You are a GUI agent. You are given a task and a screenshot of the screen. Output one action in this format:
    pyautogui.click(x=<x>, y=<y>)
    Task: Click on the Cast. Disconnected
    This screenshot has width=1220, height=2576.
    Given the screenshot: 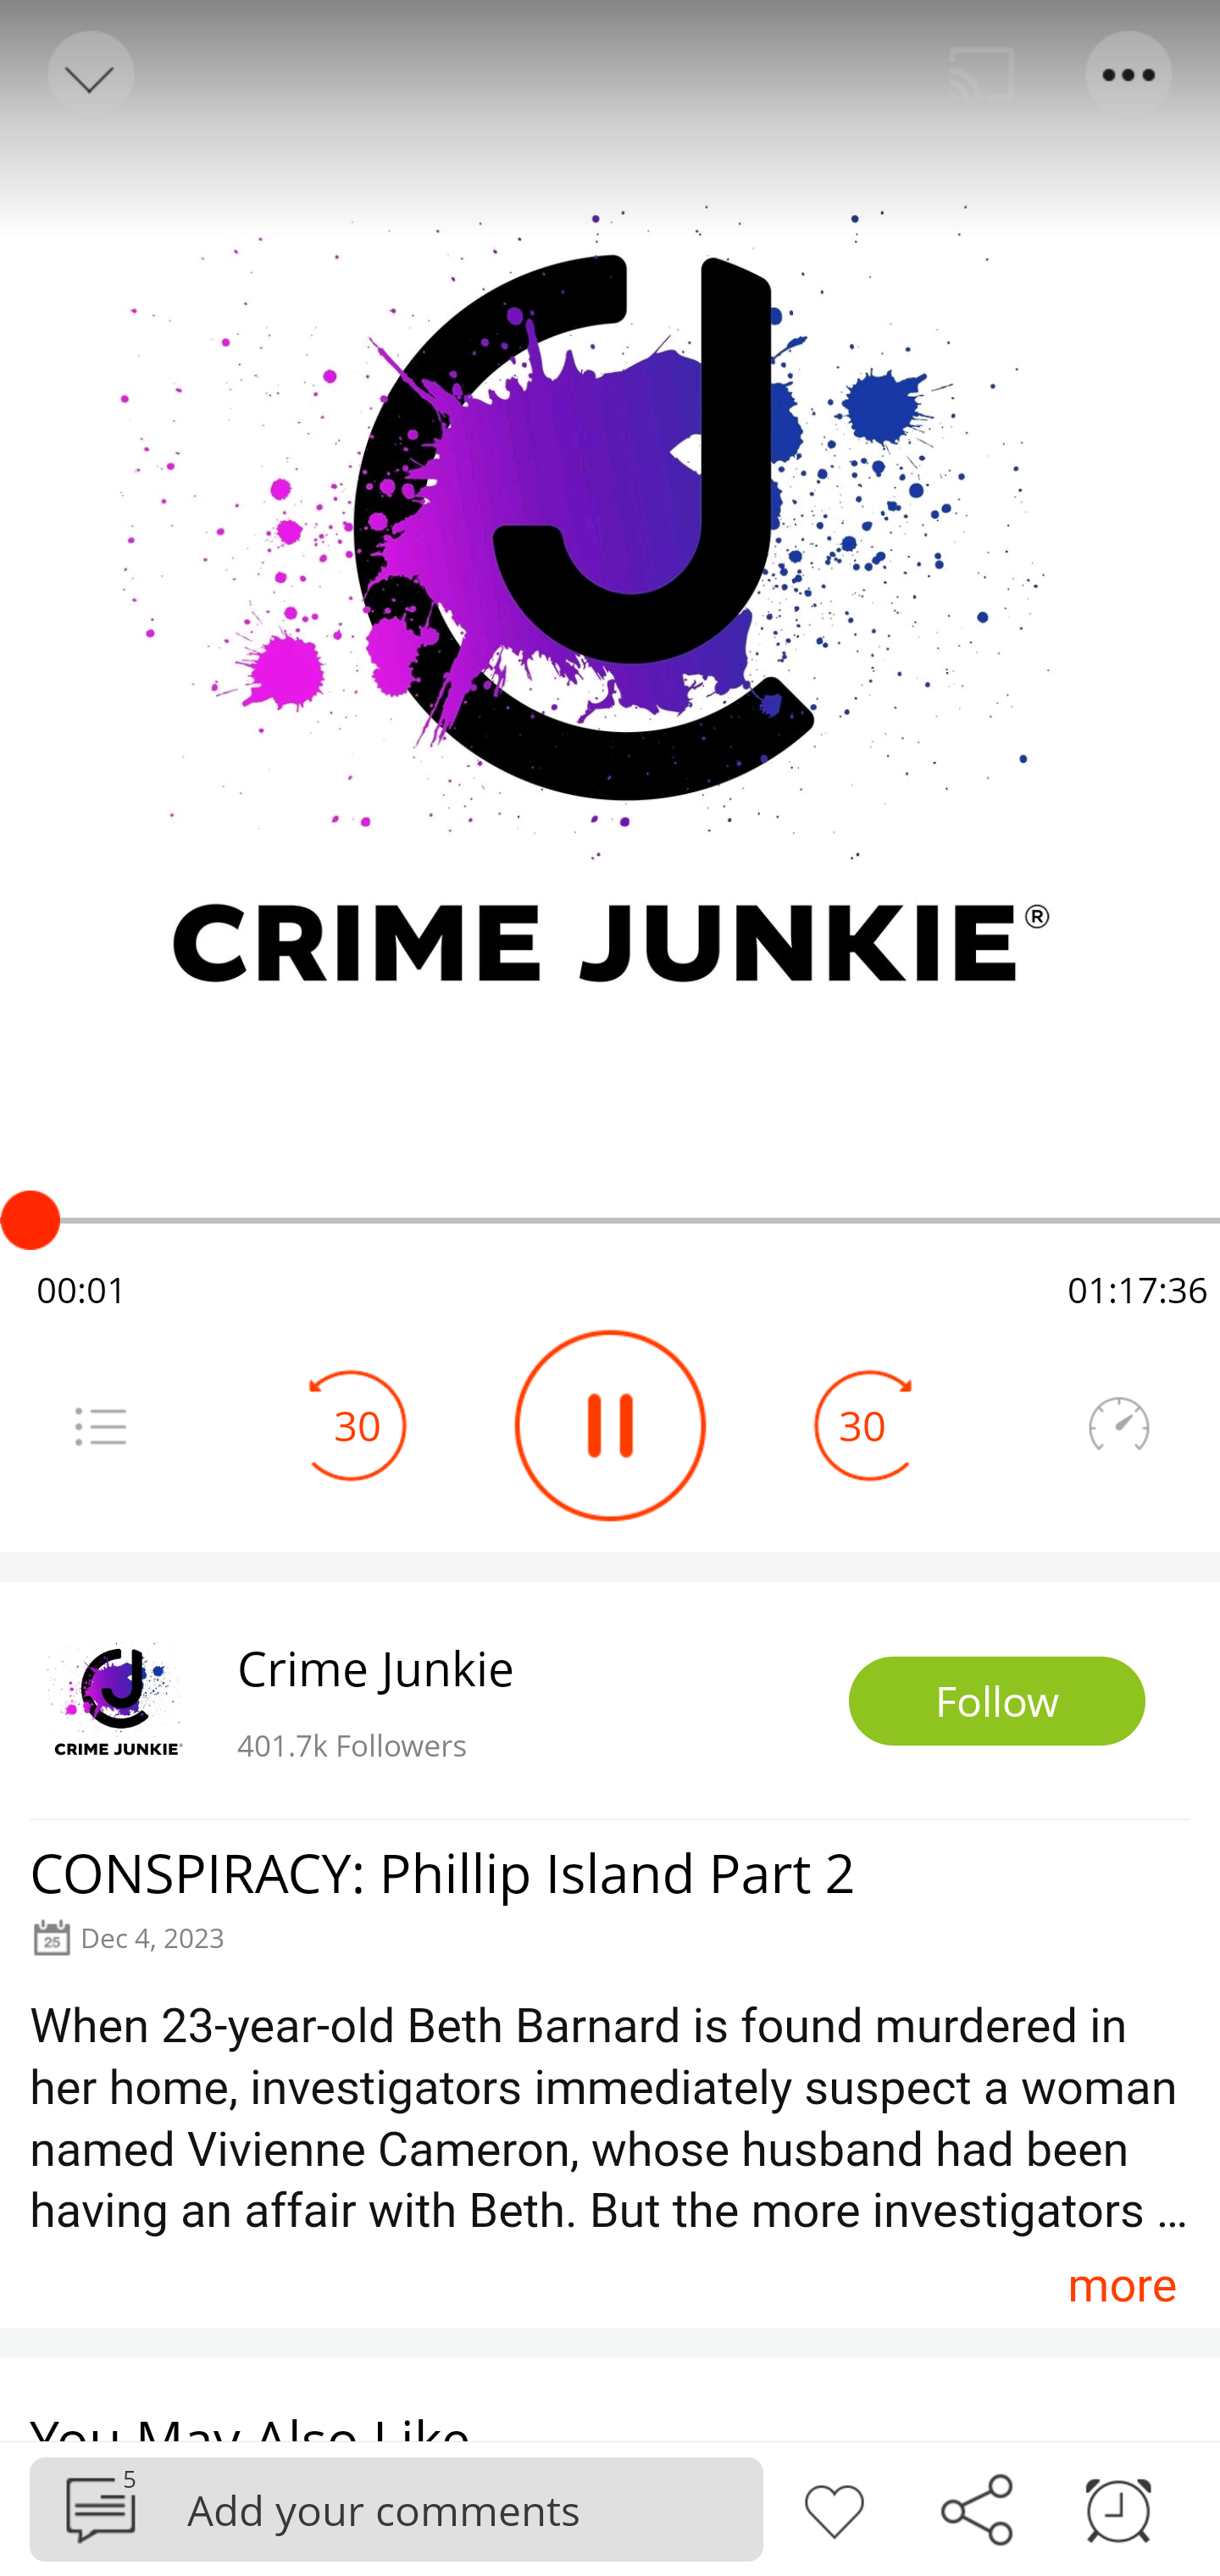 What is the action you would take?
    pyautogui.click(x=982, y=75)
    